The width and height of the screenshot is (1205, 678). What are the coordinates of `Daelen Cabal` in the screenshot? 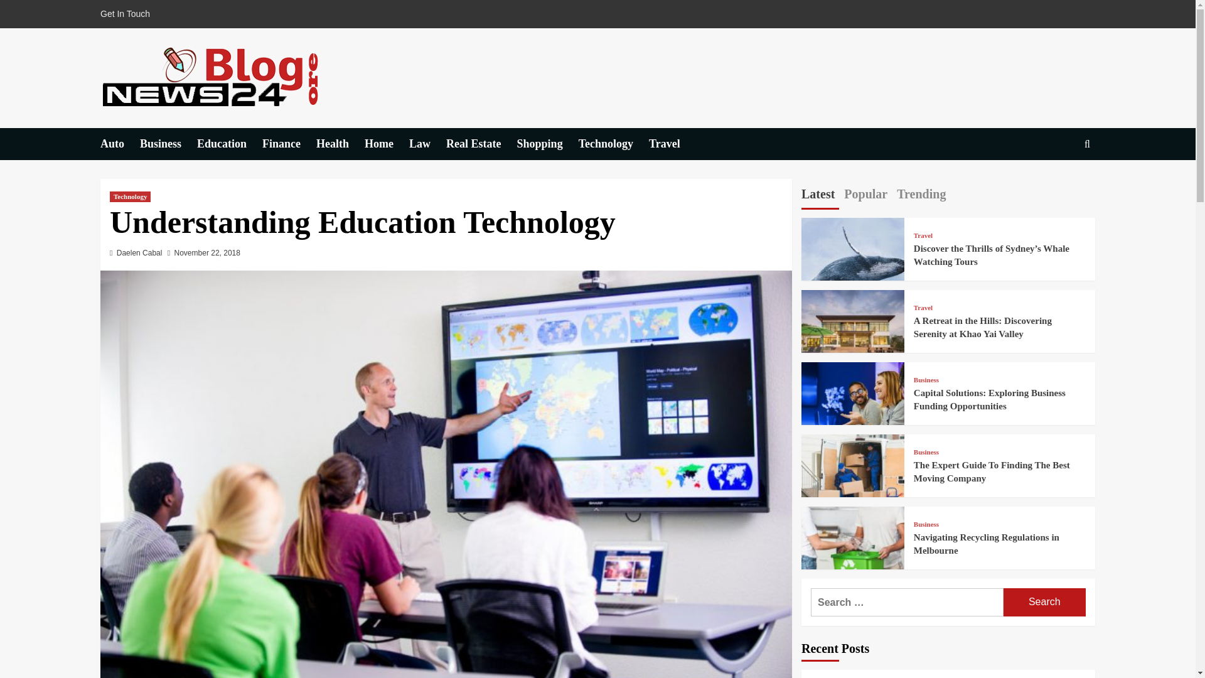 It's located at (139, 253).